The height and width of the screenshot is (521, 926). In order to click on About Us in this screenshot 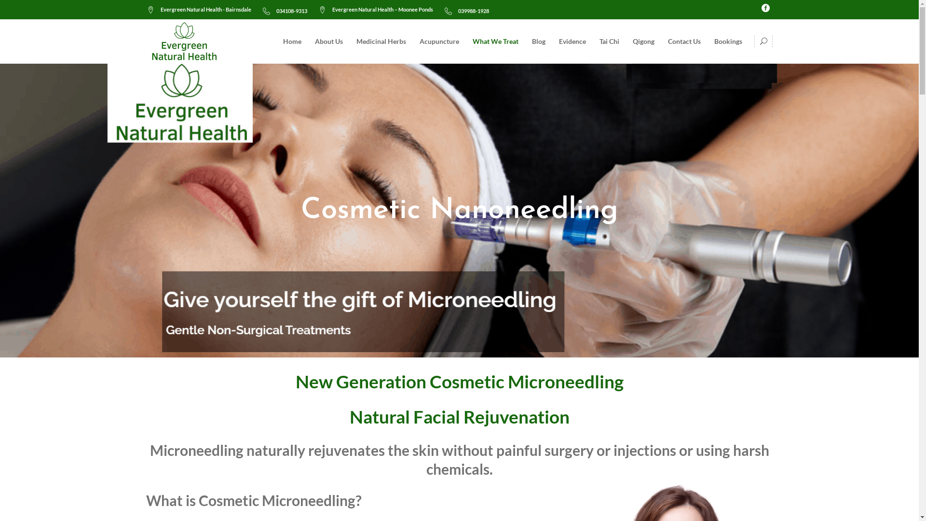, I will do `click(328, 41)`.